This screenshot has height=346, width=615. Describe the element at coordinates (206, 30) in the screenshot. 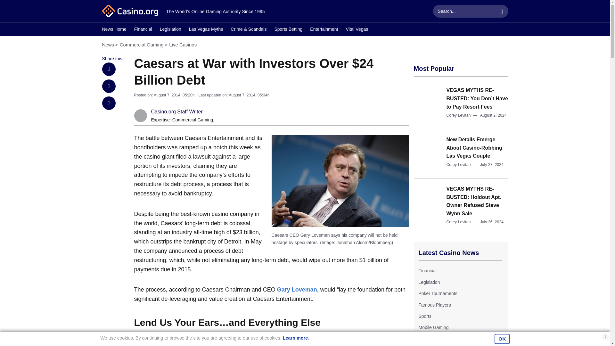

I see `Las Vegas Myths` at that location.